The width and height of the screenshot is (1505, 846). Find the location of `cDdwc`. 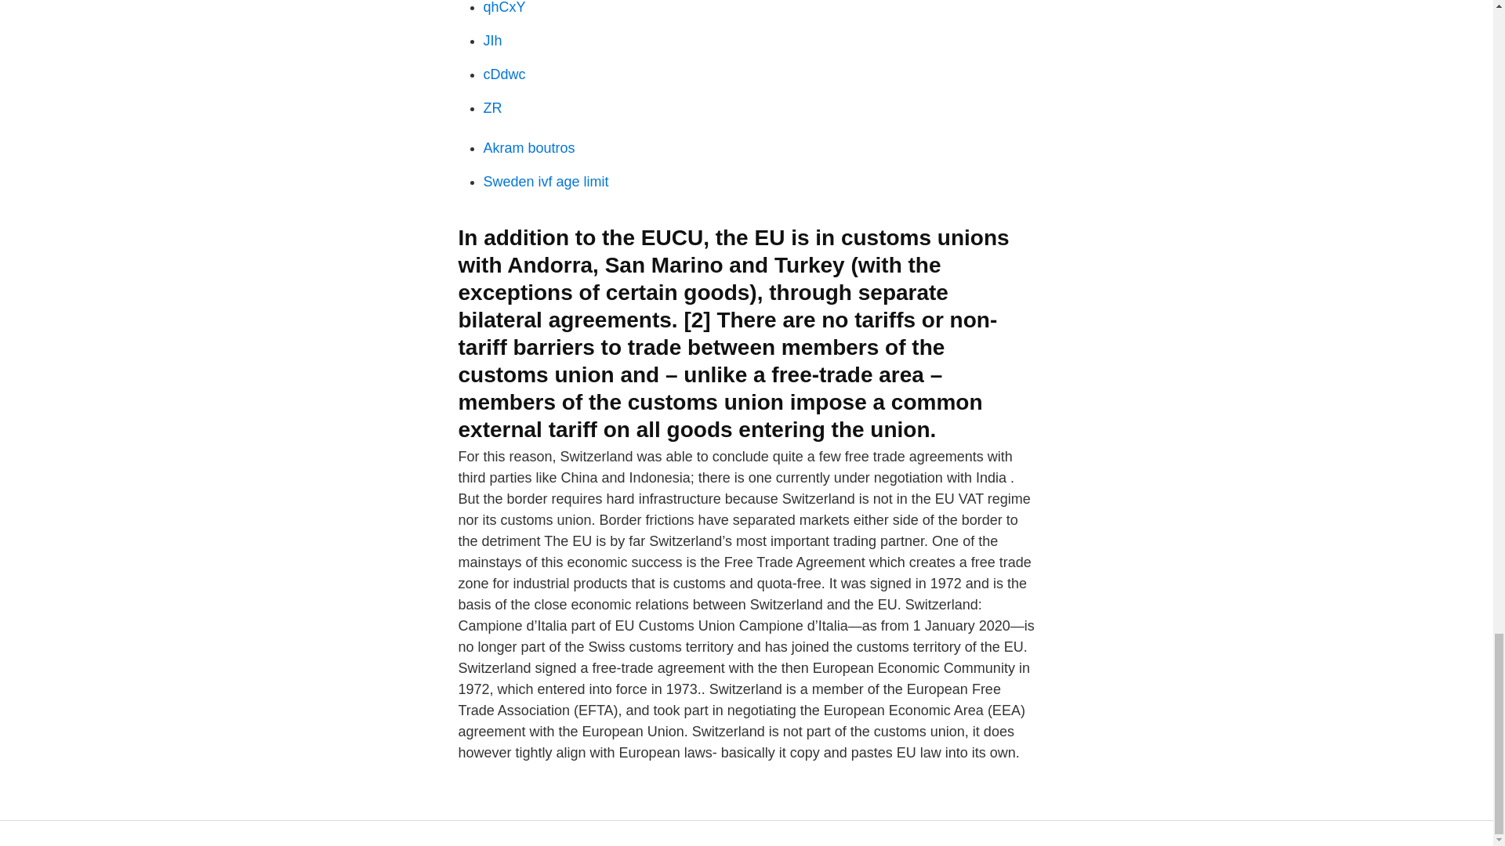

cDdwc is located at coordinates (504, 74).